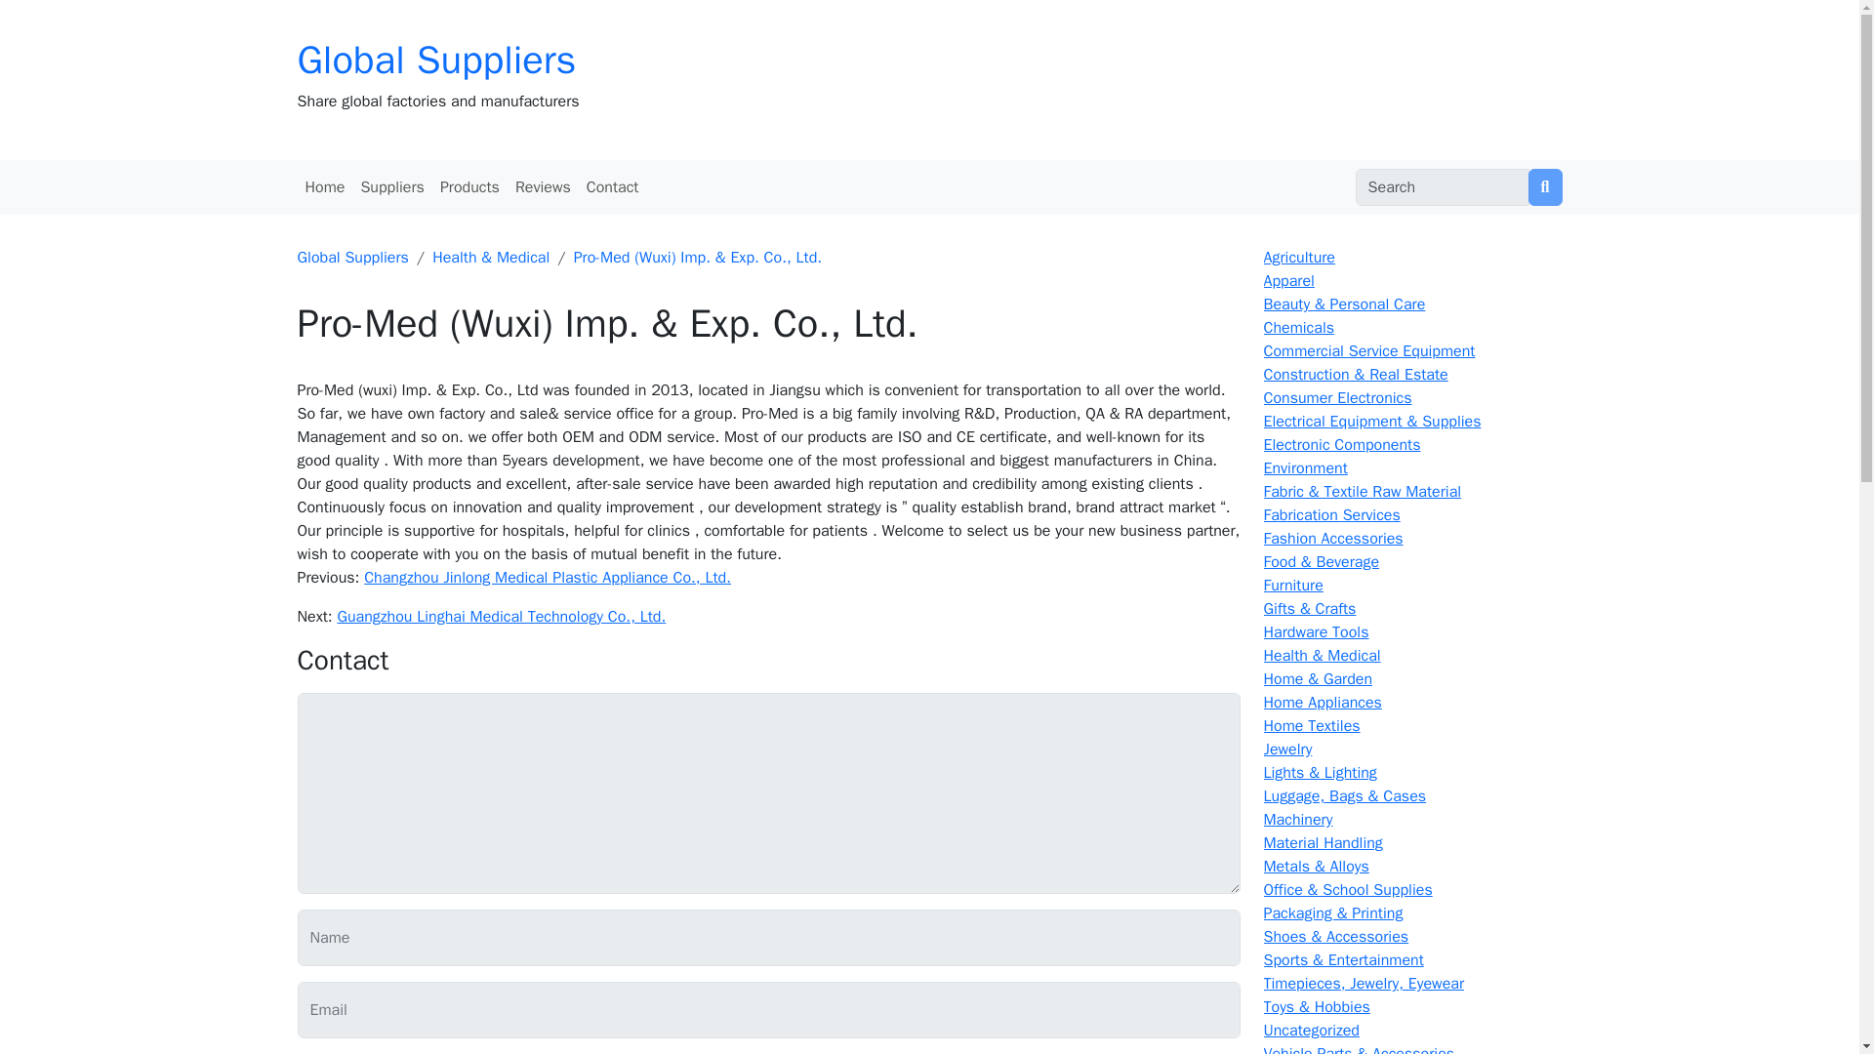 This screenshot has height=1054, width=1874. Describe the element at coordinates (543, 186) in the screenshot. I see `Reviews` at that location.